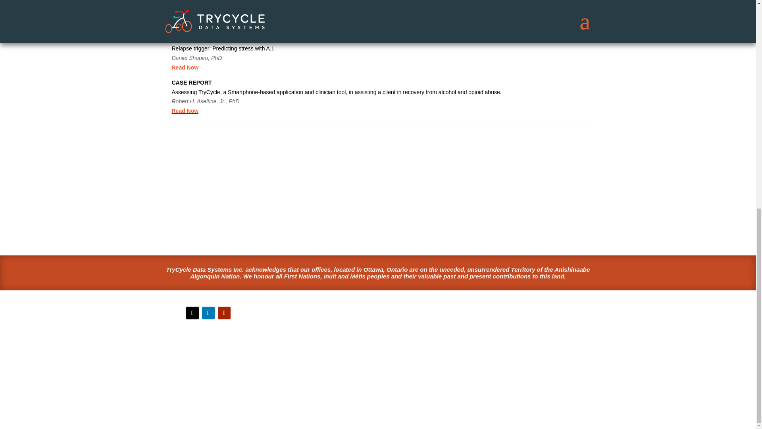 The width and height of the screenshot is (762, 429). I want to click on Follow on LinkedIn, so click(208, 313).